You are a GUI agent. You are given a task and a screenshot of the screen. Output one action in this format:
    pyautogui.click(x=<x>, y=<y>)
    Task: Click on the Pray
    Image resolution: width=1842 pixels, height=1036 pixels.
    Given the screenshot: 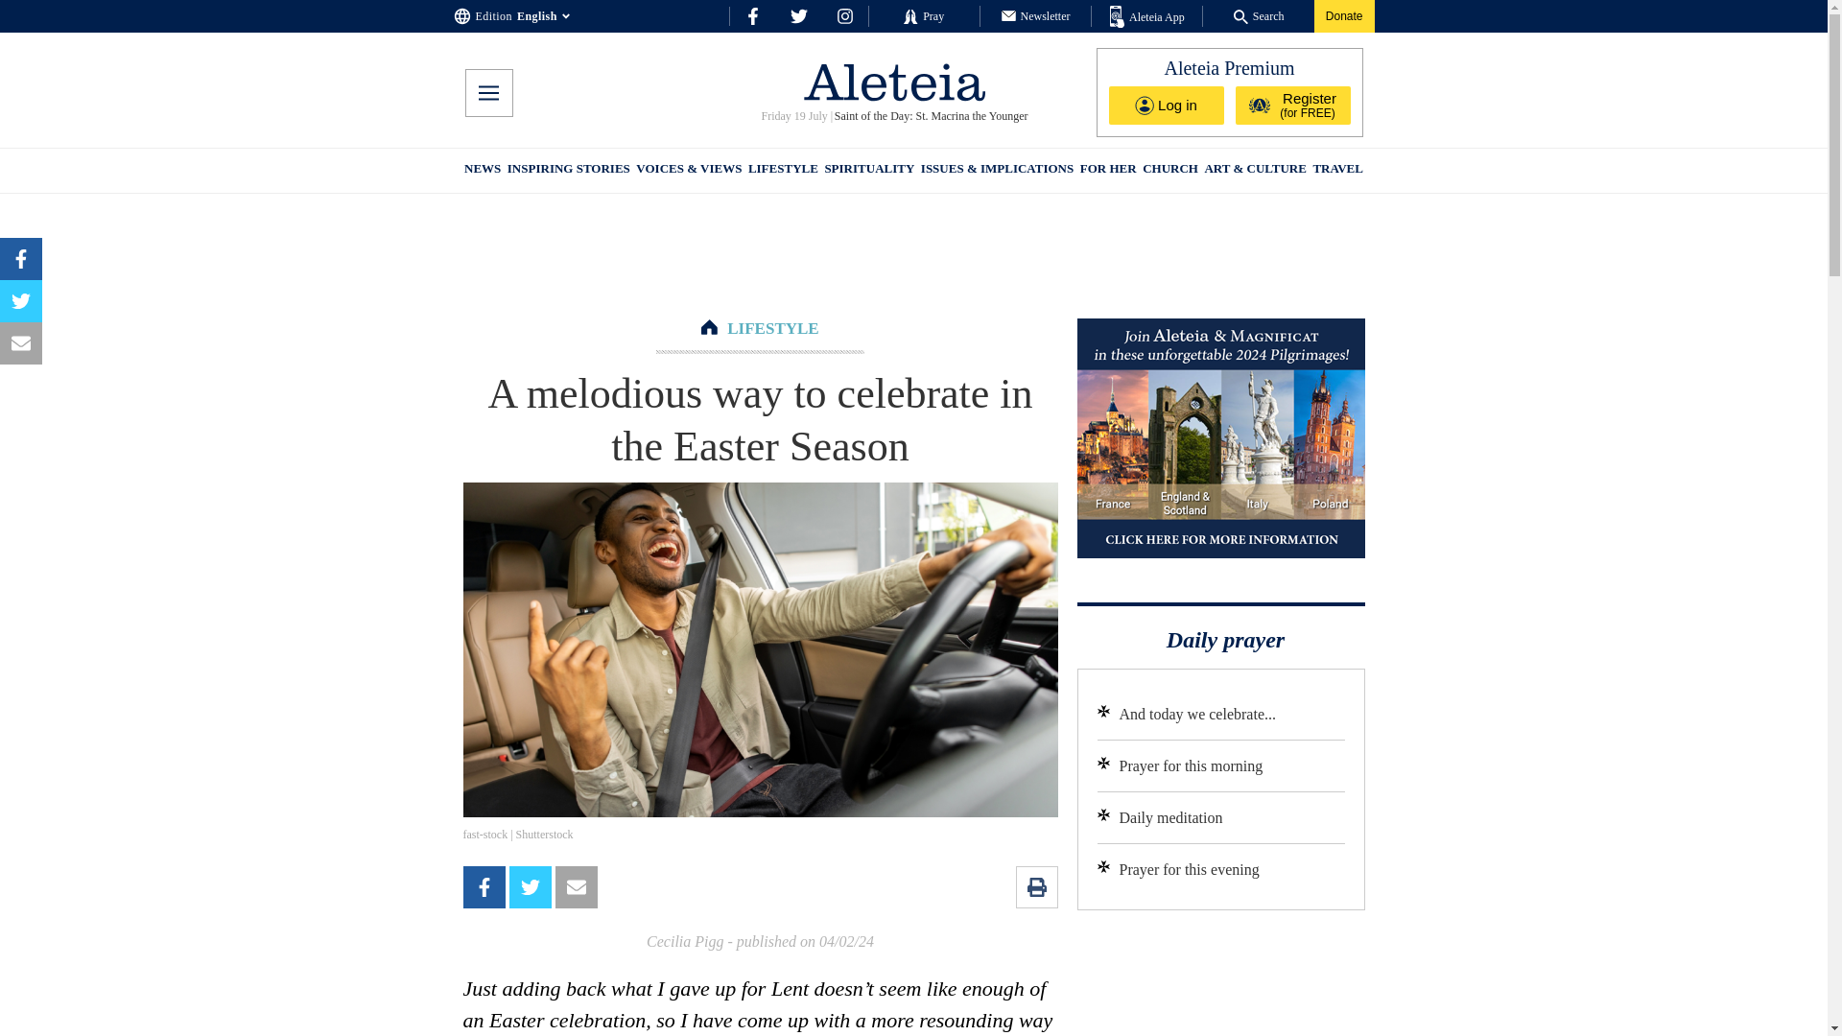 What is the action you would take?
    pyautogui.click(x=923, y=15)
    